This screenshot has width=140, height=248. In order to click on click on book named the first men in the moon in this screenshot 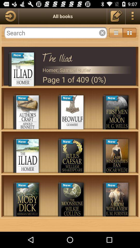, I will do `click(117, 112)`.